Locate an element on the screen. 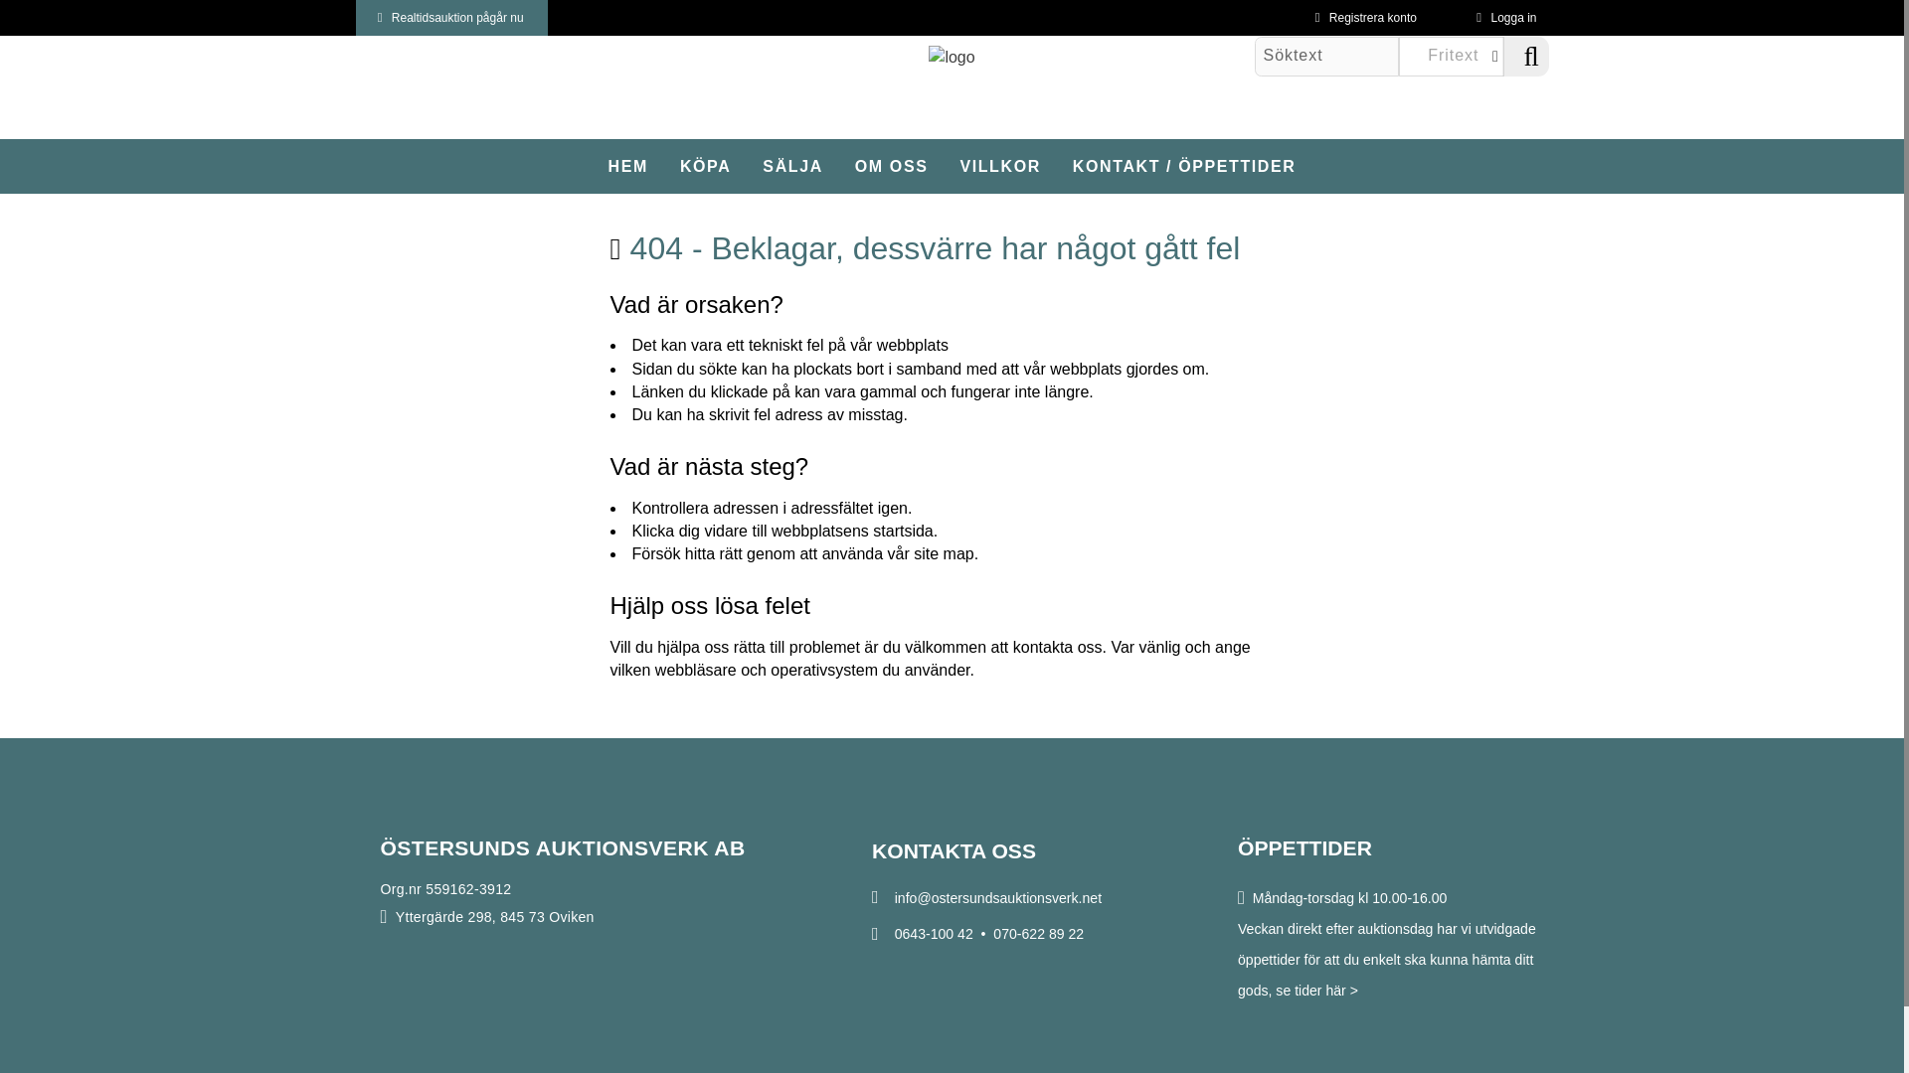  Logga in is located at coordinates (1505, 18).